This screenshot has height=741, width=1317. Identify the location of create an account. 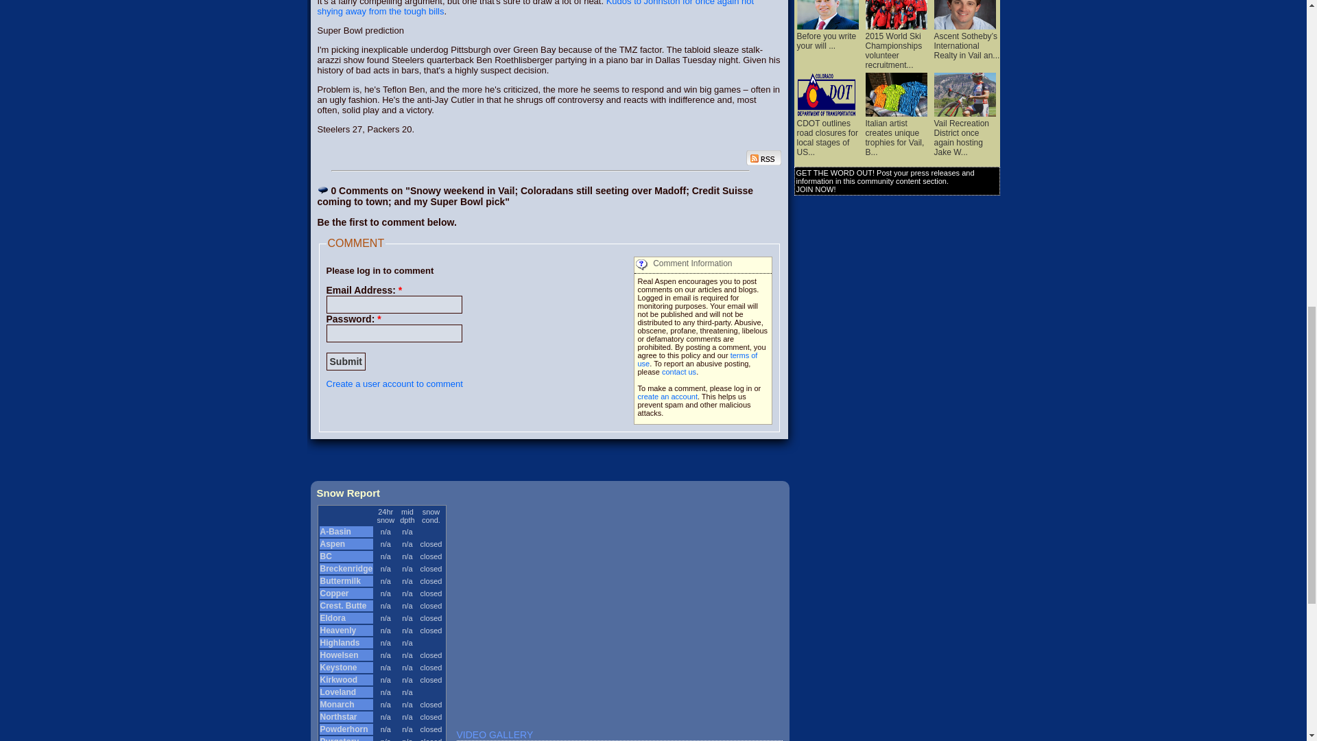
(667, 397).